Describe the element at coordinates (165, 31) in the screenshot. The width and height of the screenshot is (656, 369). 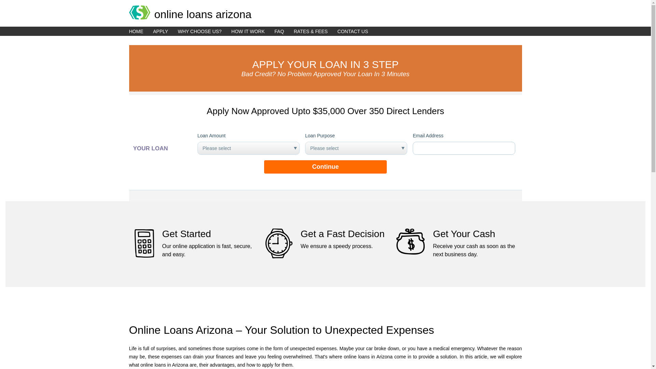
I see `APPLY` at that location.